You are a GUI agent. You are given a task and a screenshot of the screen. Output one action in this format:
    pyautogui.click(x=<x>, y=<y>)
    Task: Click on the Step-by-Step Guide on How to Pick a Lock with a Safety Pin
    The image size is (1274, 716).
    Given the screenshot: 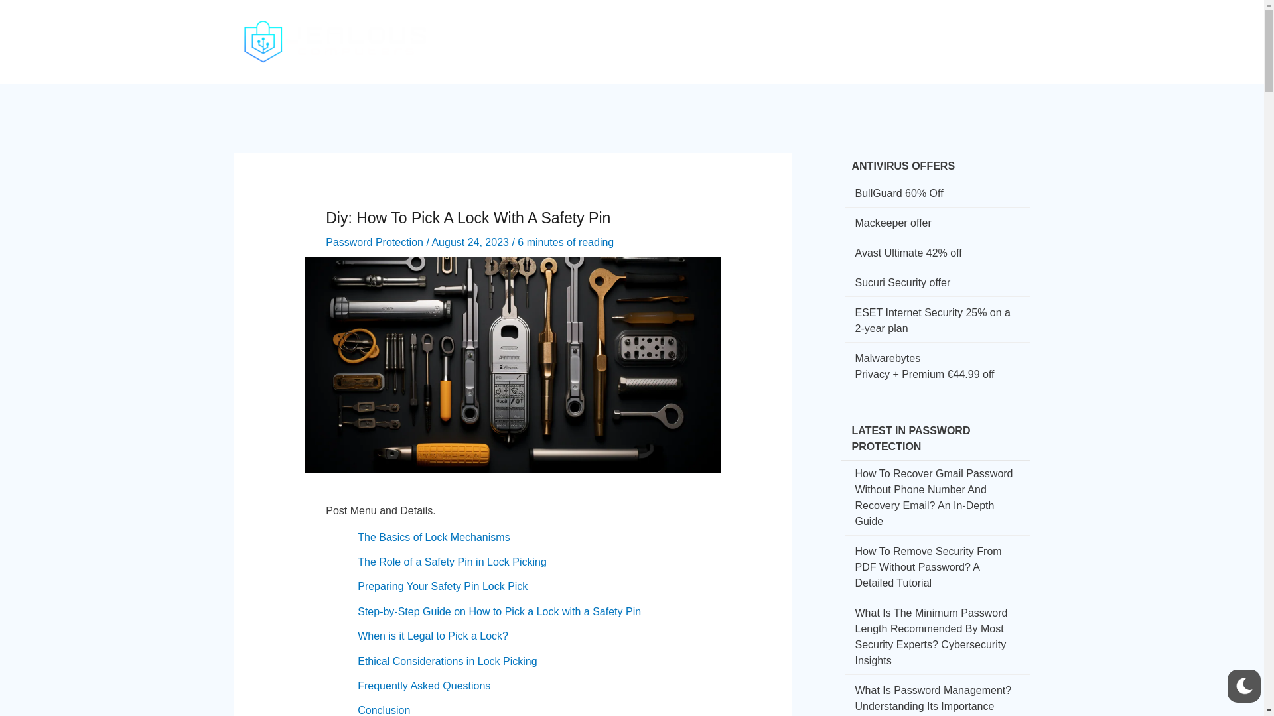 What is the action you would take?
    pyautogui.click(x=499, y=611)
    